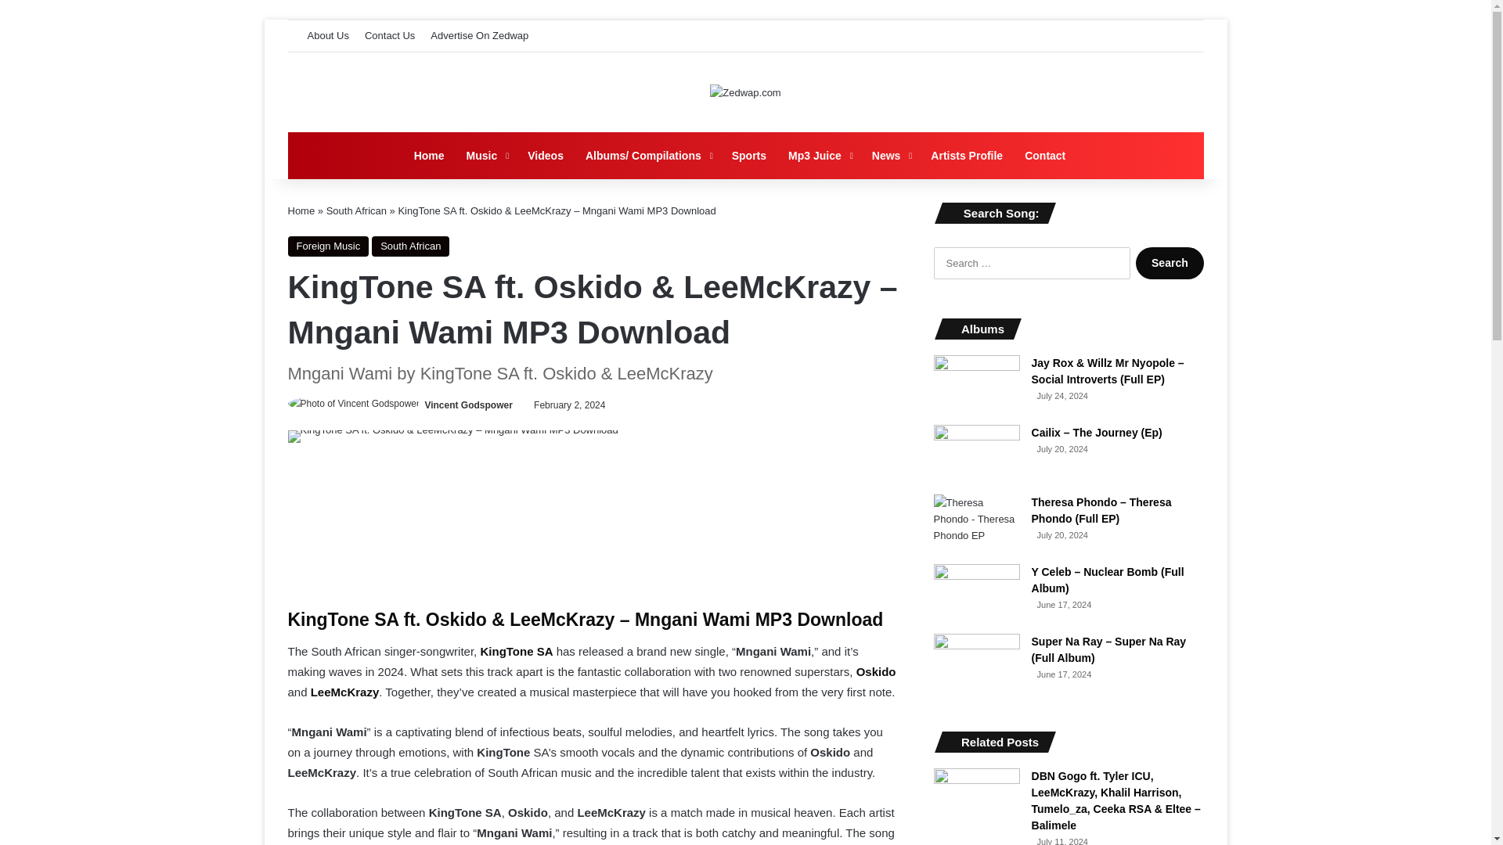 The image size is (1503, 845). I want to click on News, so click(891, 155).